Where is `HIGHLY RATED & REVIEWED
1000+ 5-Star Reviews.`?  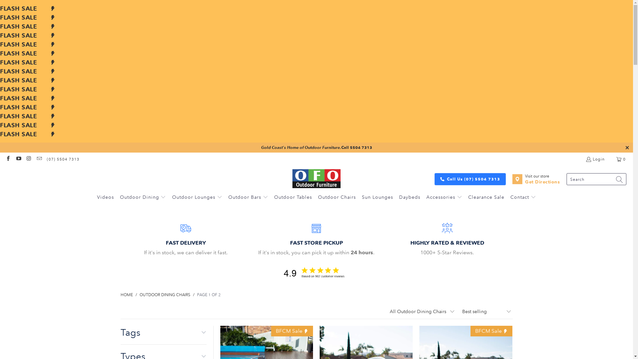 HIGHLY RATED & REVIEWED
1000+ 5-Star Reviews. is located at coordinates (447, 240).